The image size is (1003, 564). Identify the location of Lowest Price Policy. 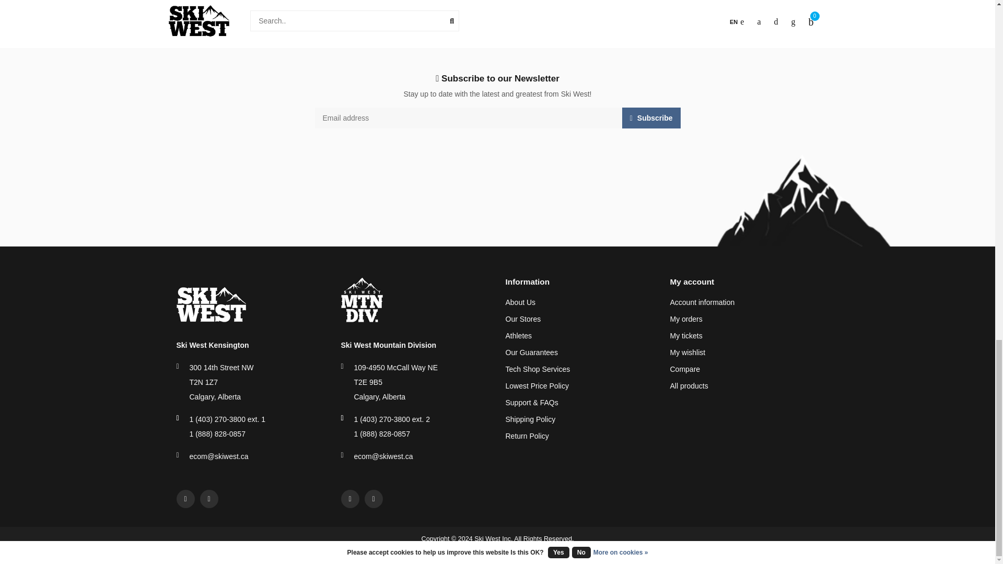
(537, 386).